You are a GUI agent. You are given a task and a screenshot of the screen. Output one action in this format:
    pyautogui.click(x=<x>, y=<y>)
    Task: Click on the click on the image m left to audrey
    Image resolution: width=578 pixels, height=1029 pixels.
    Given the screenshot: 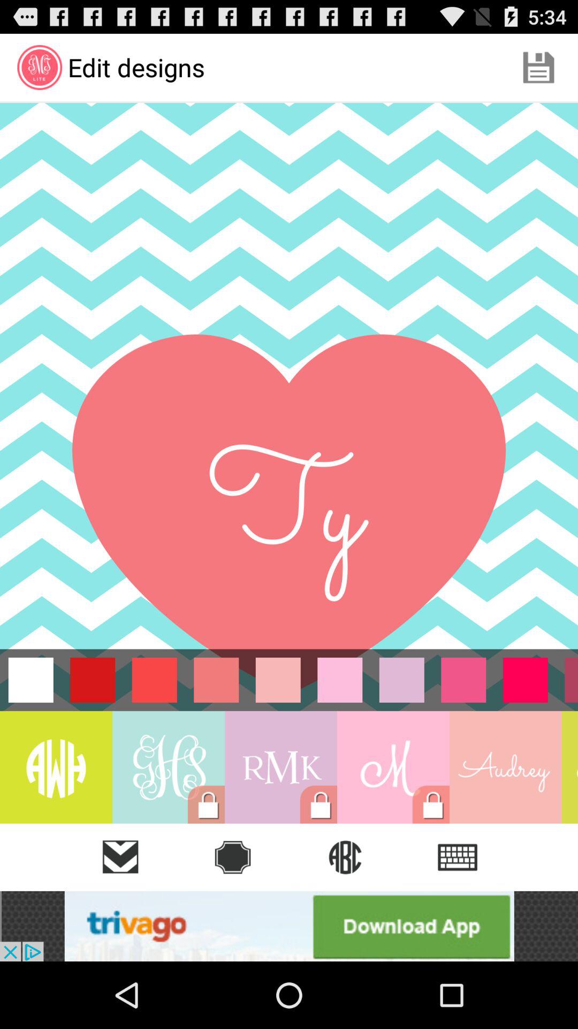 What is the action you would take?
    pyautogui.click(x=393, y=767)
    